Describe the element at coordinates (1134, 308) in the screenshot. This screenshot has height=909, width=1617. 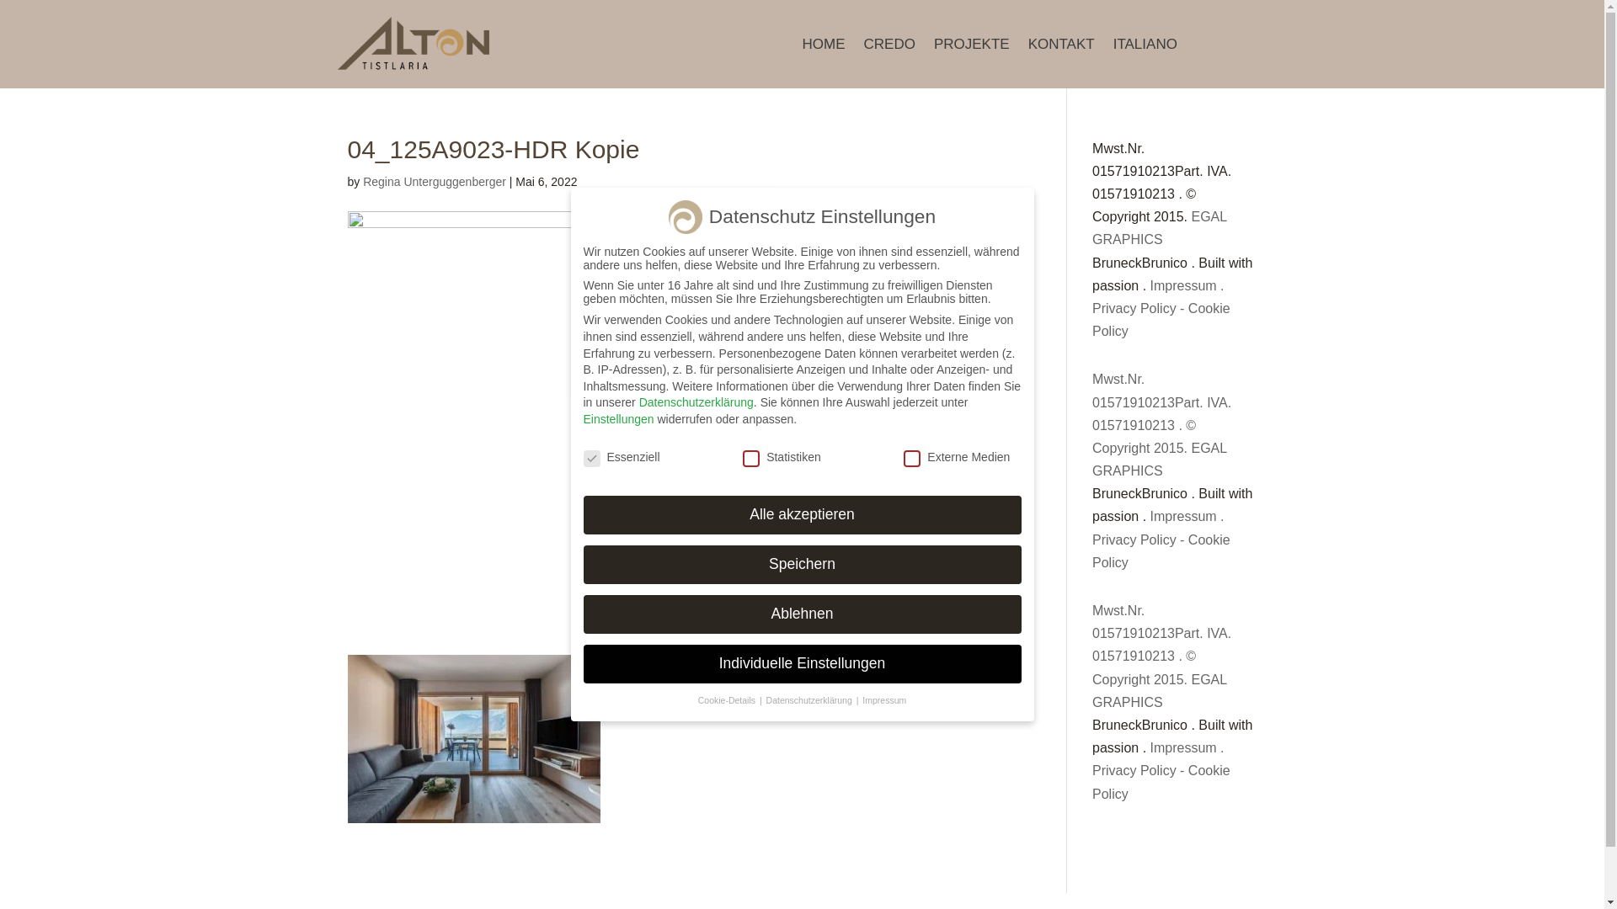
I see `Privacy Policy` at that location.